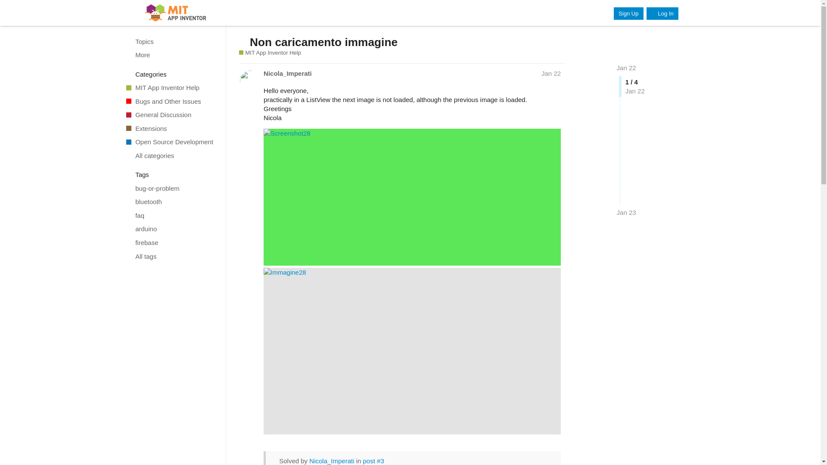  I want to click on Keyboard Shortcuts, so click(215, 457).